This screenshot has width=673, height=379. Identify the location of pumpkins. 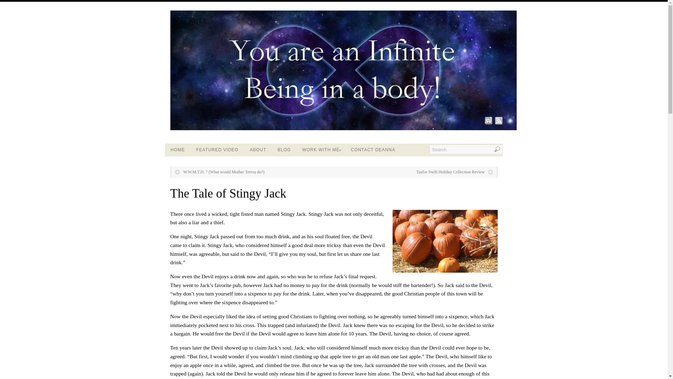
(445, 241).